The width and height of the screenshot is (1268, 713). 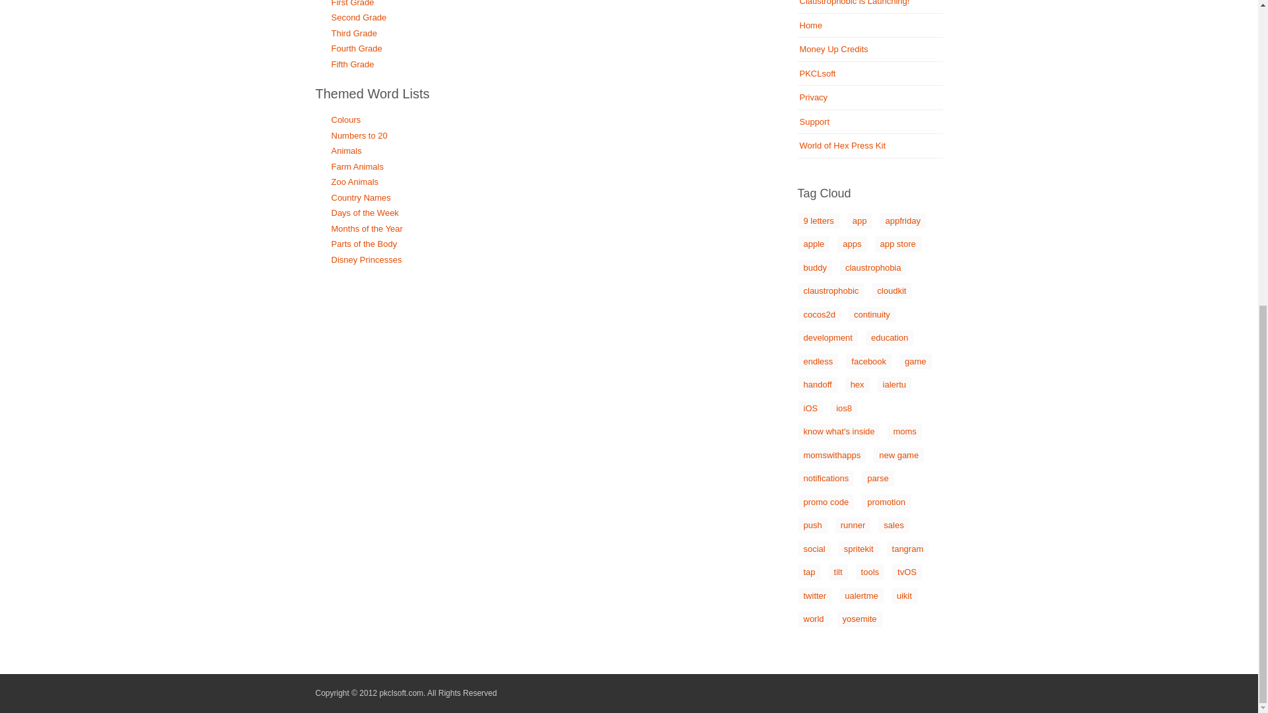 I want to click on Farm Animals, so click(x=357, y=166).